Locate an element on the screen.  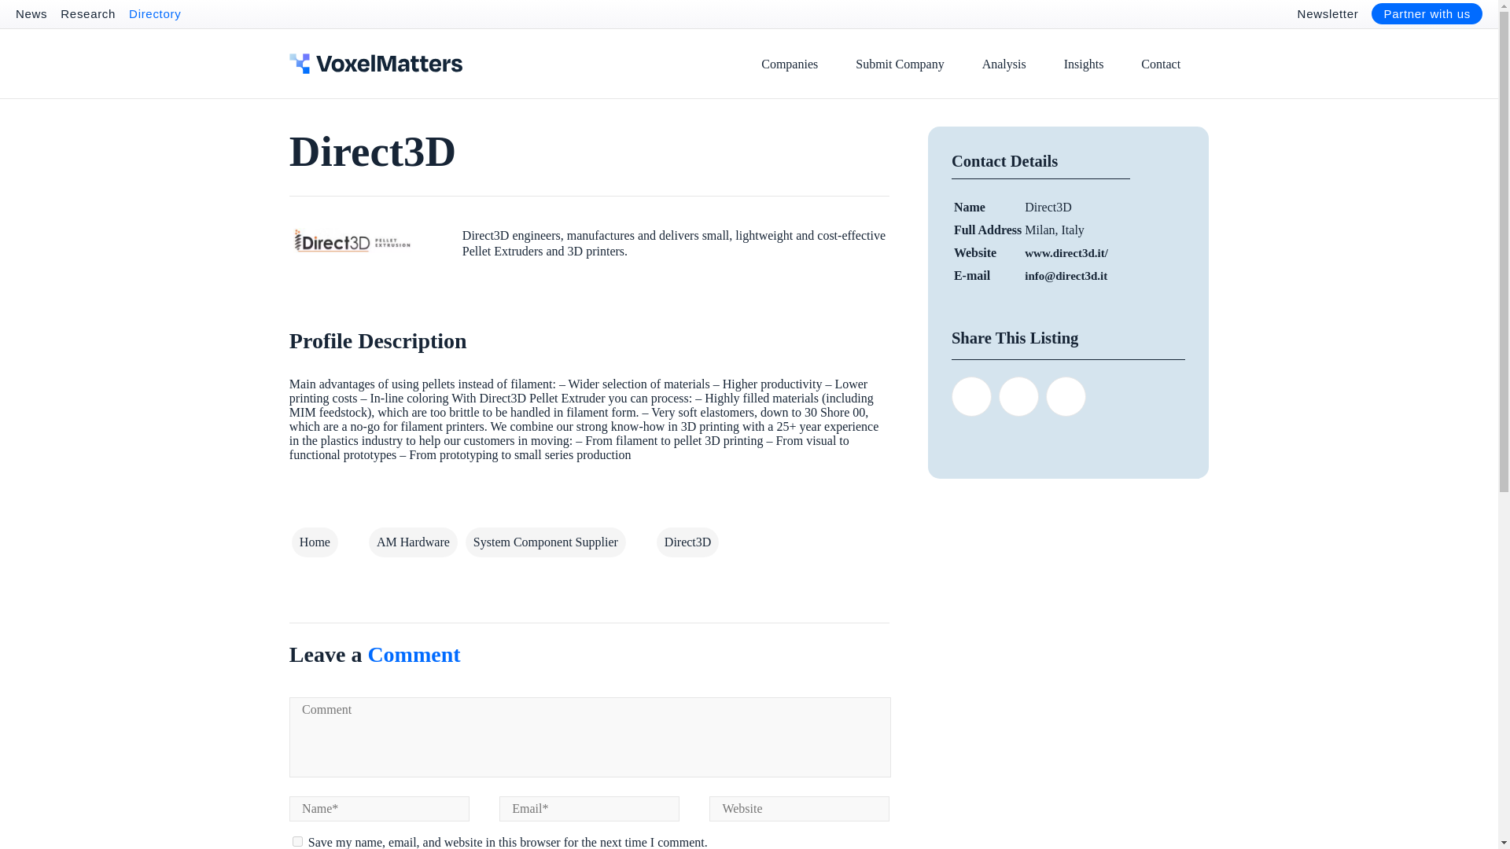
Directory is located at coordinates (154, 13).